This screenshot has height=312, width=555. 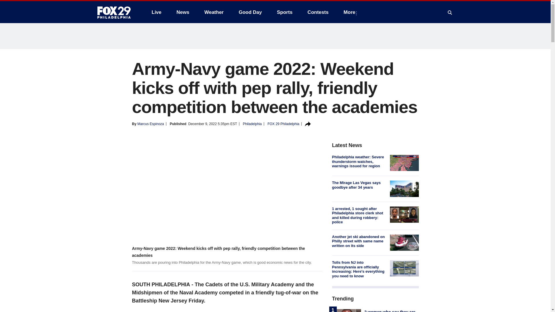 What do you see at coordinates (318, 12) in the screenshot?
I see `Contests` at bounding box center [318, 12].